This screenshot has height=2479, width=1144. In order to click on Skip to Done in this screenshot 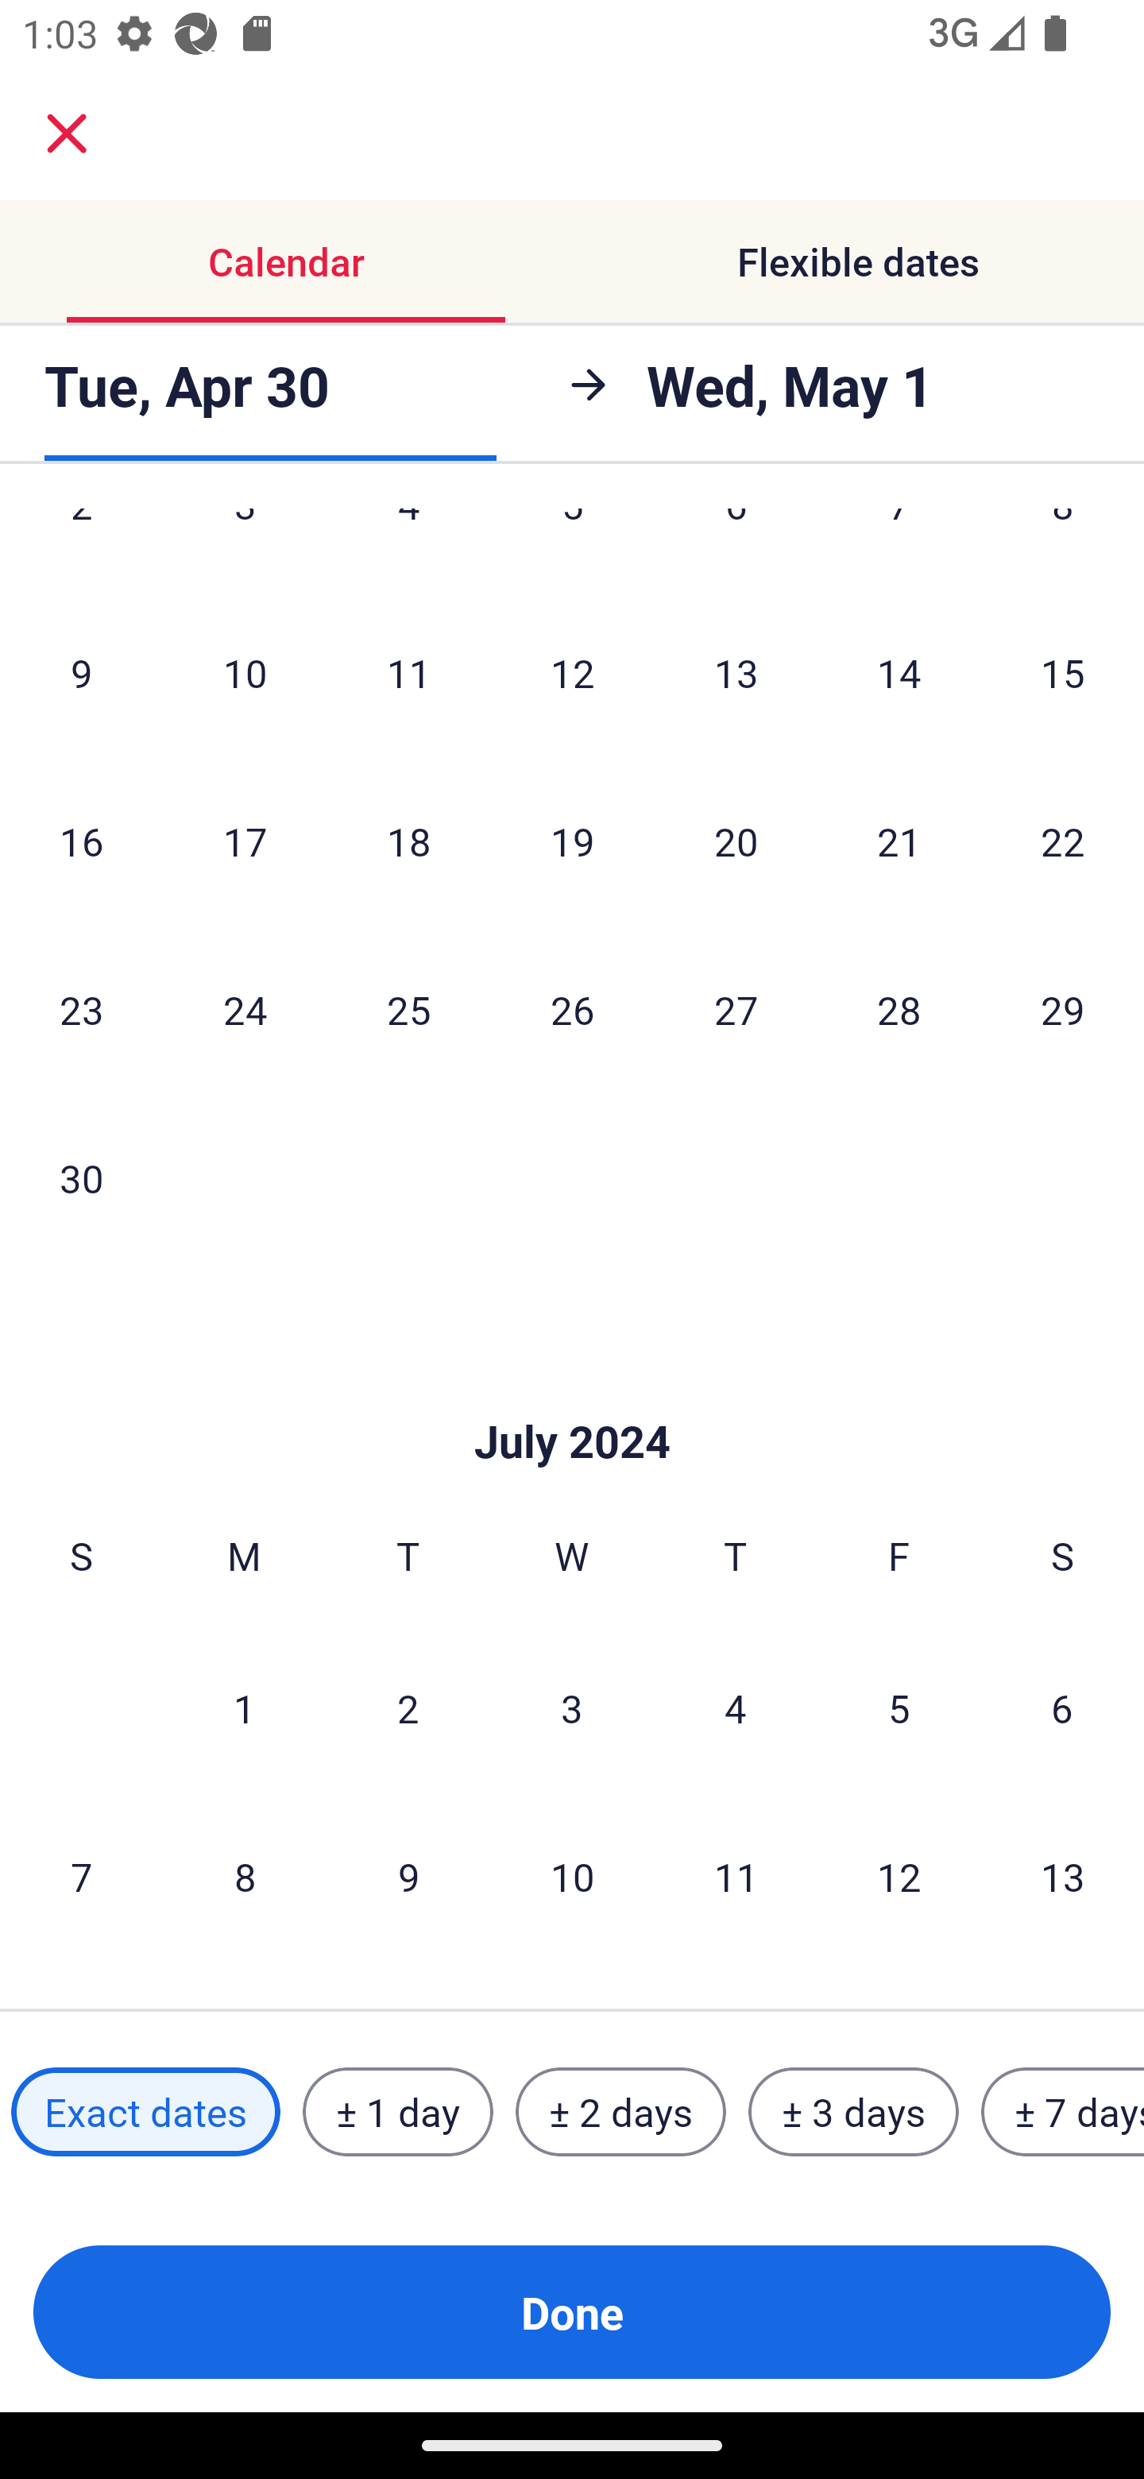, I will do `click(572, 1394)`.